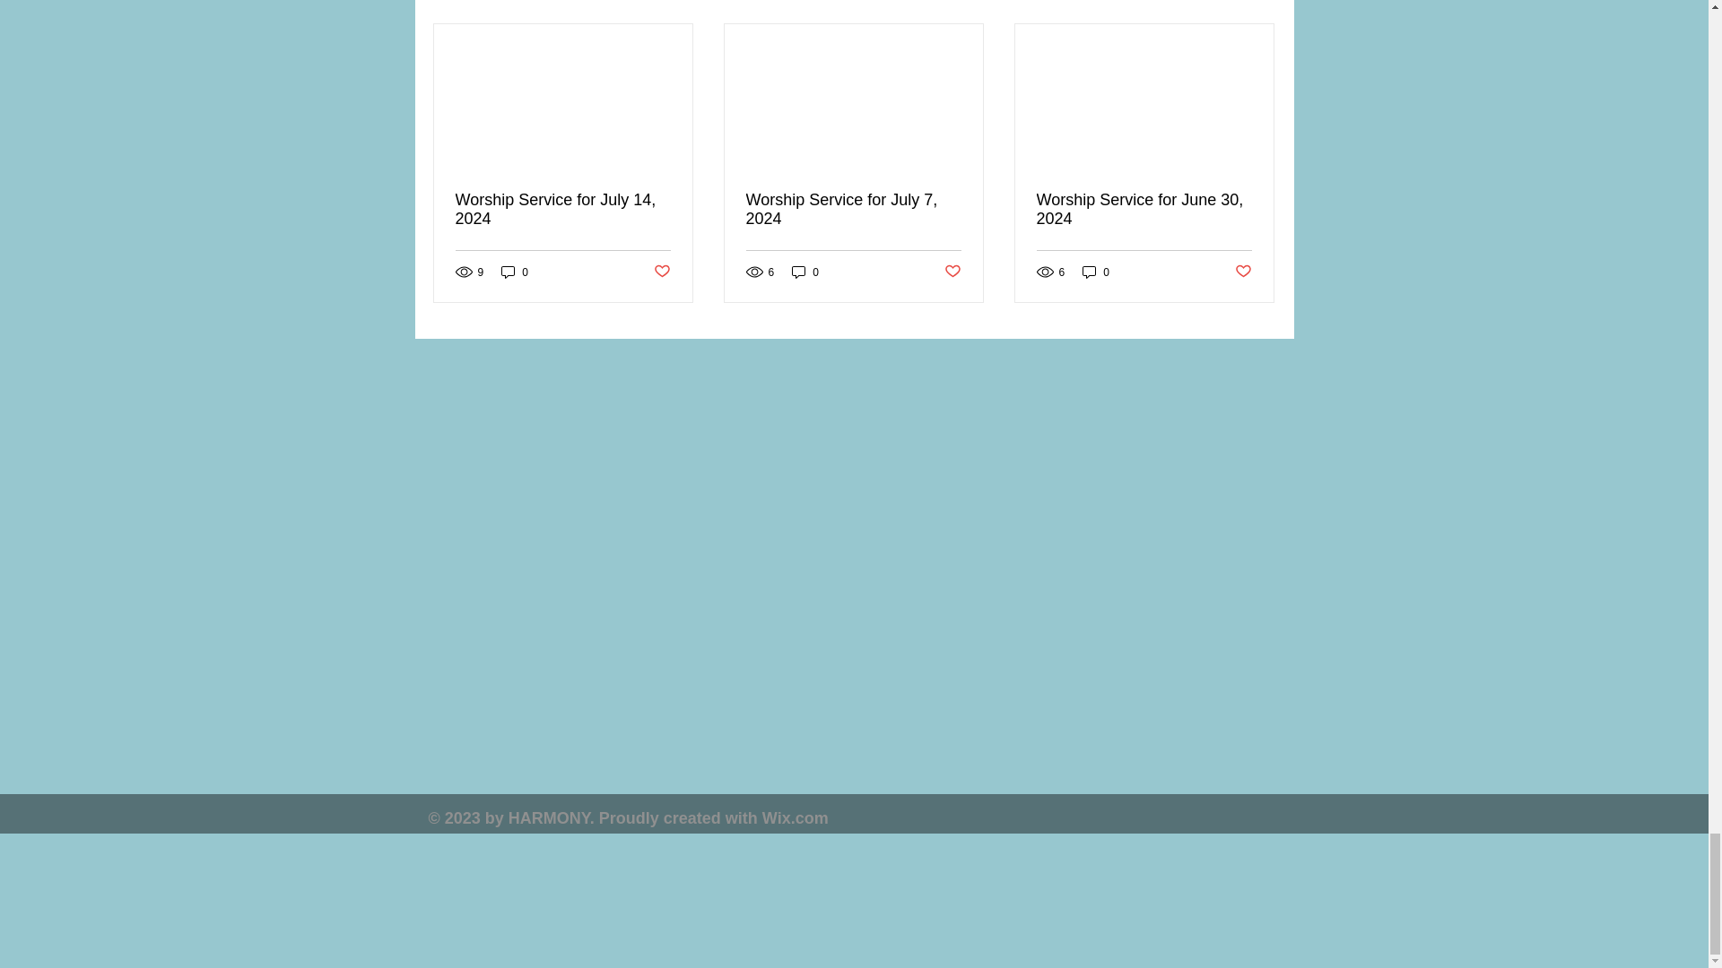  I want to click on Post not marked as liked, so click(660, 272).